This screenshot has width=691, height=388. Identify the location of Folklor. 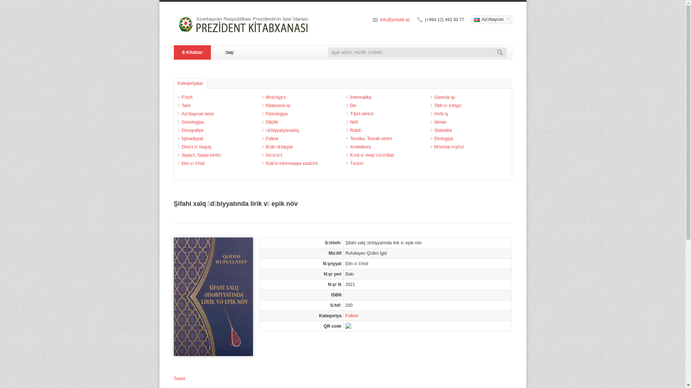
(352, 316).